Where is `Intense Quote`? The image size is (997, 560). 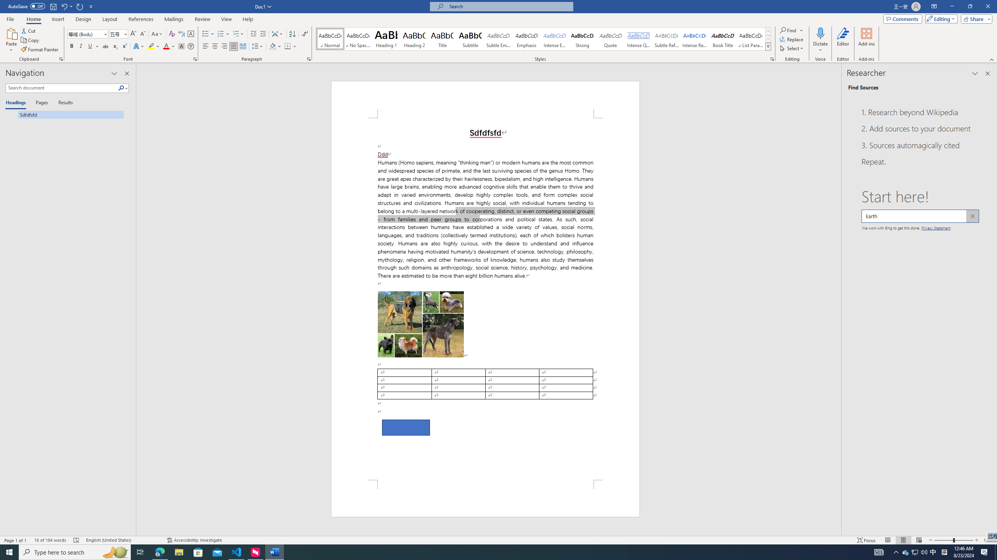 Intense Quote is located at coordinates (639, 39).